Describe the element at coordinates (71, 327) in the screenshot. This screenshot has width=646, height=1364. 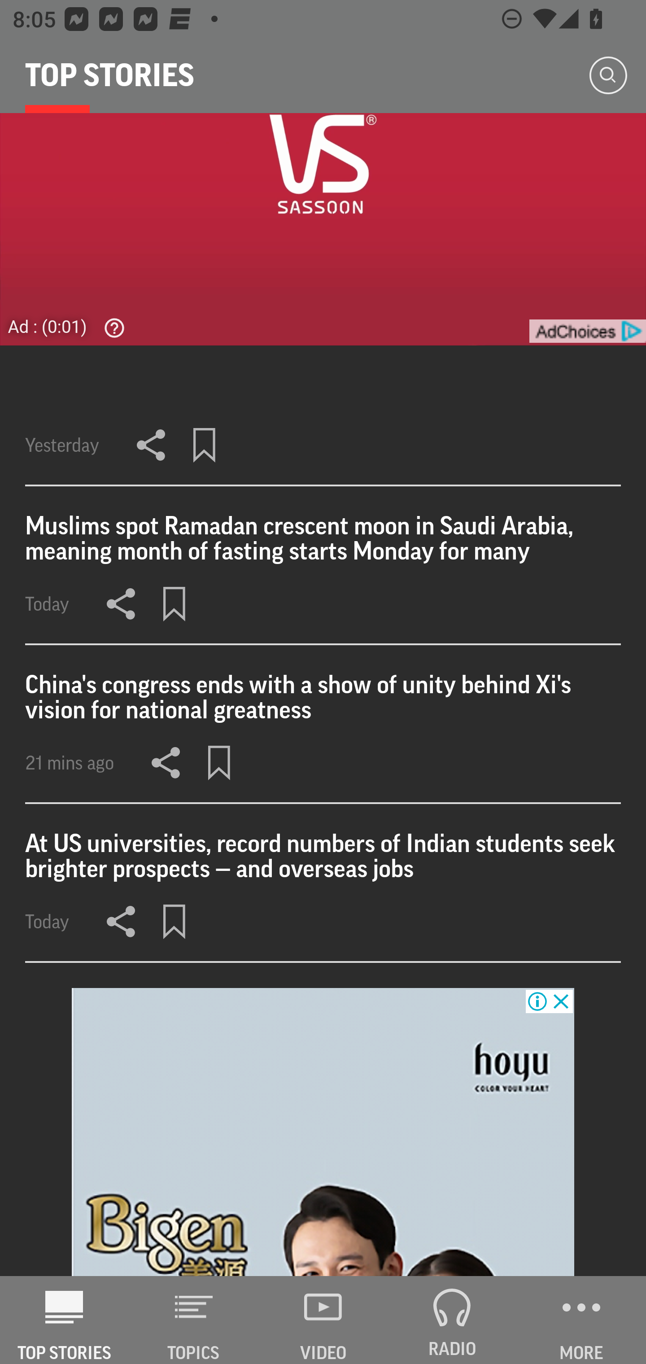
I see `Ad : (0:01) Why This Ad?` at that location.